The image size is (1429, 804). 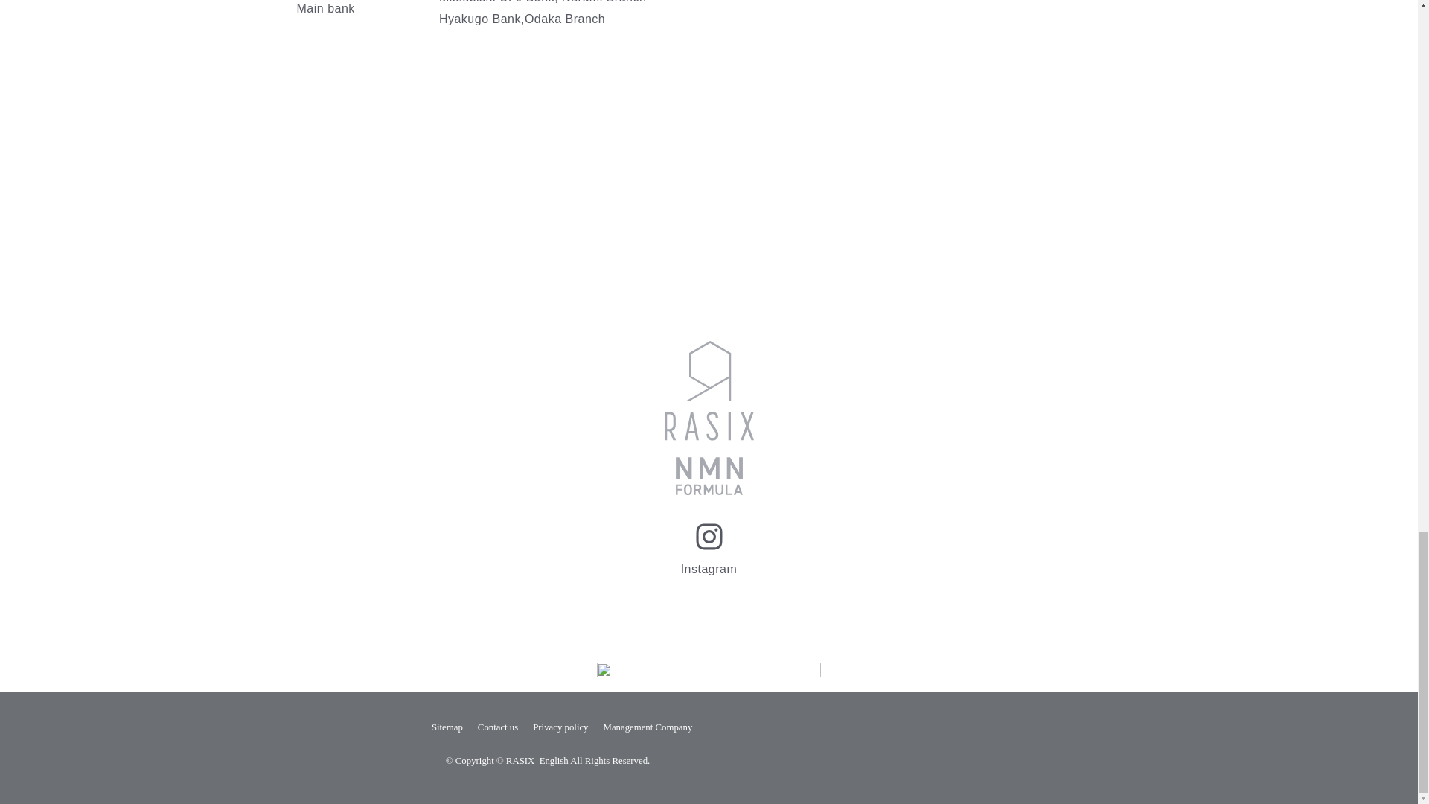 I want to click on Management Company, so click(x=648, y=727).